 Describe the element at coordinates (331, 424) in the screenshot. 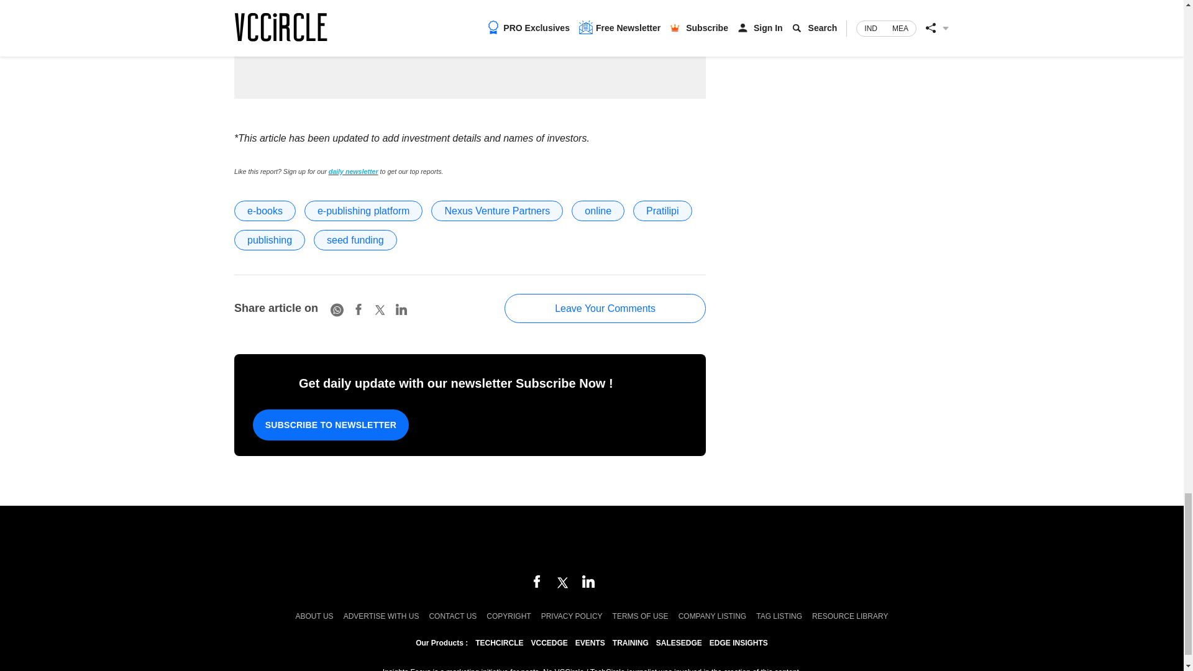

I see `SUBSCRIBE TO NEWSLETTER` at that location.